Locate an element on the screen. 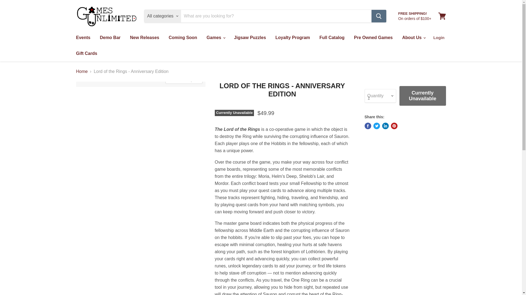 The image size is (526, 295). Full Catalog is located at coordinates (332, 37).